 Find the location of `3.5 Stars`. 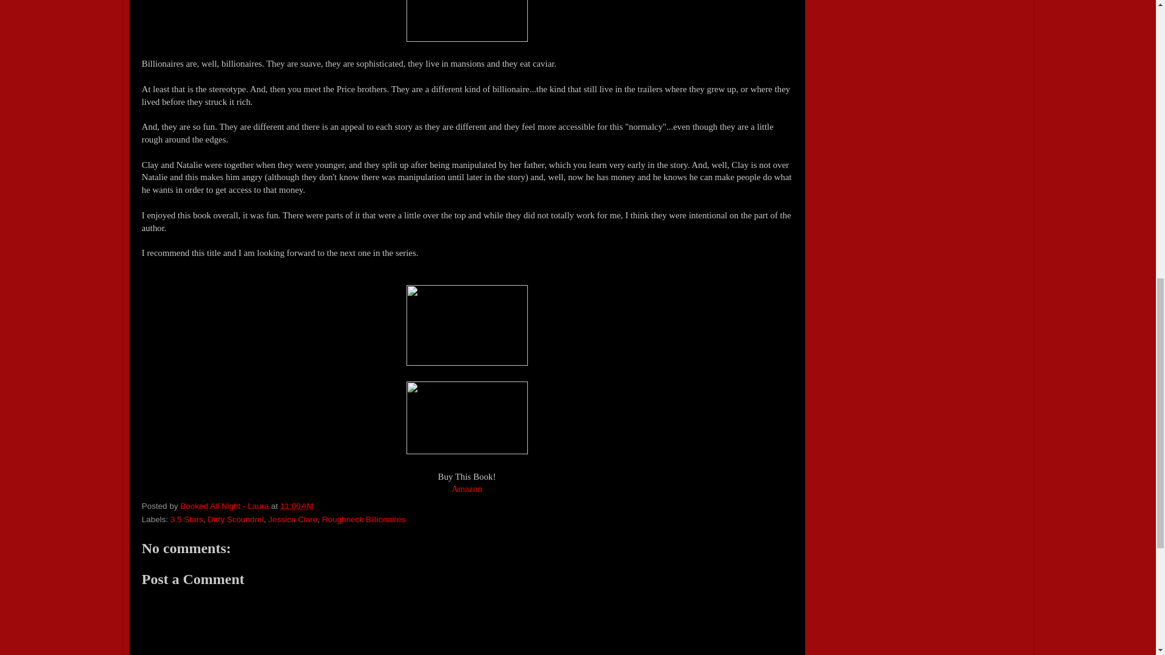

3.5 Stars is located at coordinates (186, 519).